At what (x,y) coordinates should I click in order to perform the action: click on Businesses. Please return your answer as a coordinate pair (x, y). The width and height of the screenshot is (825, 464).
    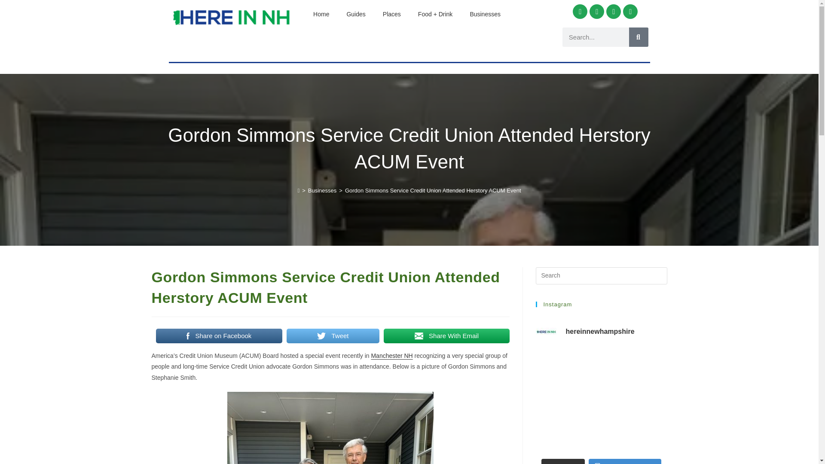
    Looking at the image, I should click on (322, 191).